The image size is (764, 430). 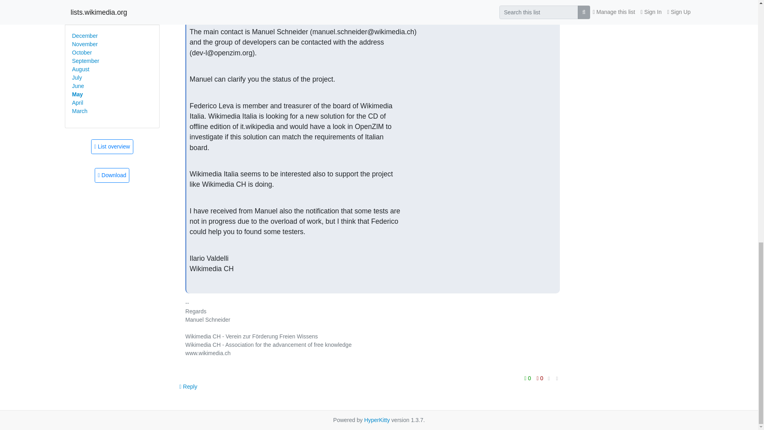 I want to click on This message in gzipped mbox format, so click(x=112, y=175).